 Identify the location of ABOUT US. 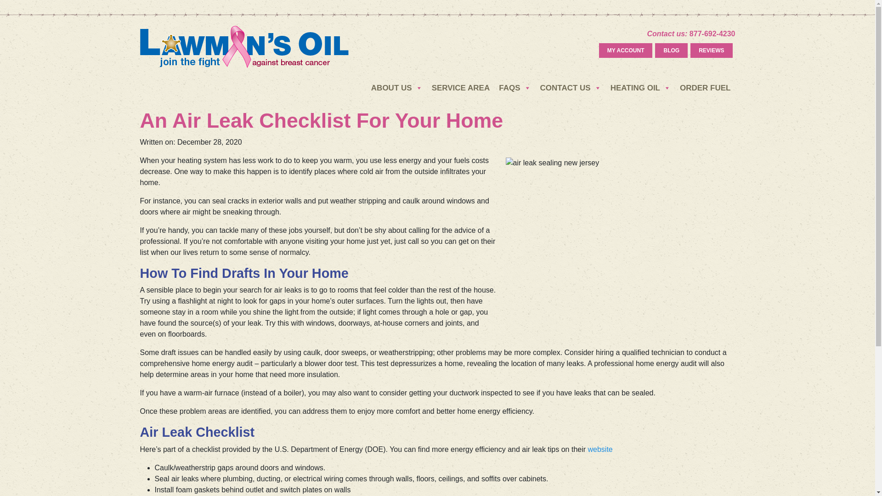
(397, 88).